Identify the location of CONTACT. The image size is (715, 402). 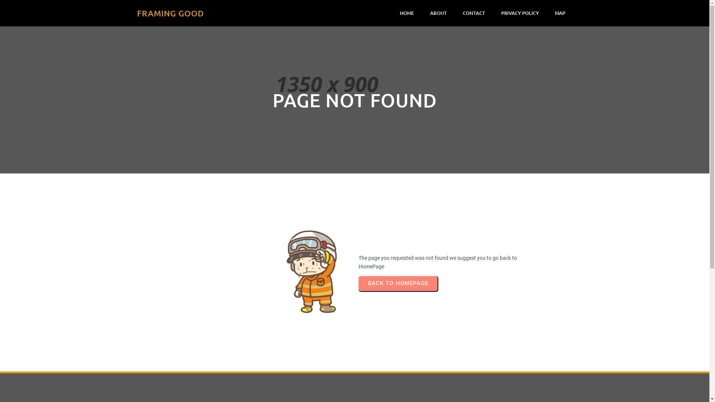
(474, 13).